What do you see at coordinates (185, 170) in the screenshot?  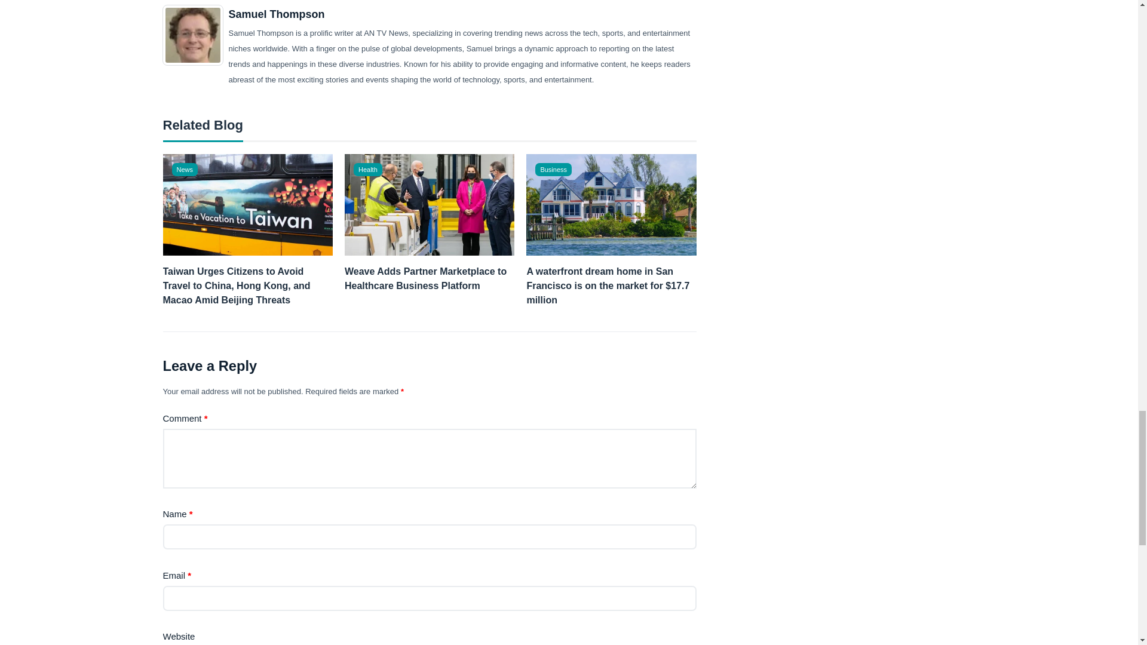 I see `News` at bounding box center [185, 170].